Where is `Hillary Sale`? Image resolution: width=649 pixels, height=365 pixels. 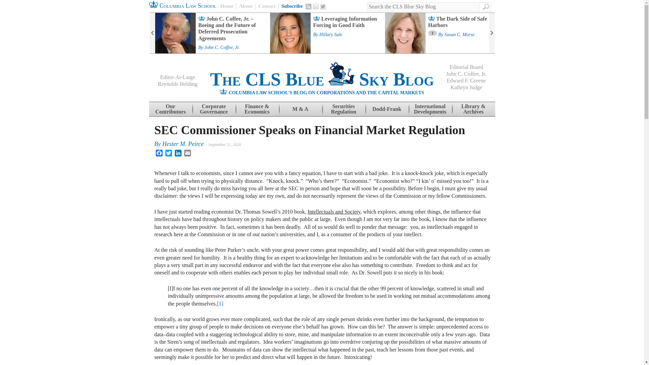 Hillary Sale is located at coordinates (331, 35).